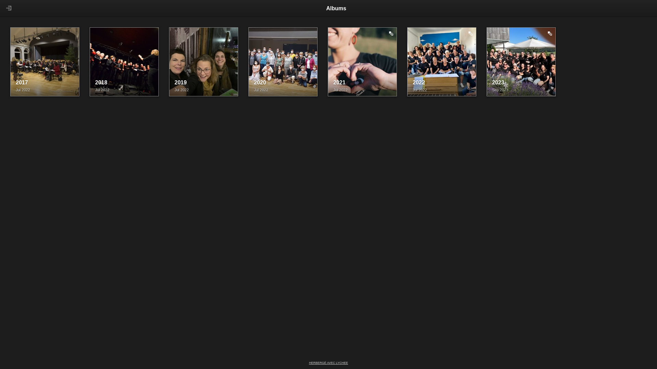 The height and width of the screenshot is (369, 657). I want to click on Jul 2022, so click(206, 90).